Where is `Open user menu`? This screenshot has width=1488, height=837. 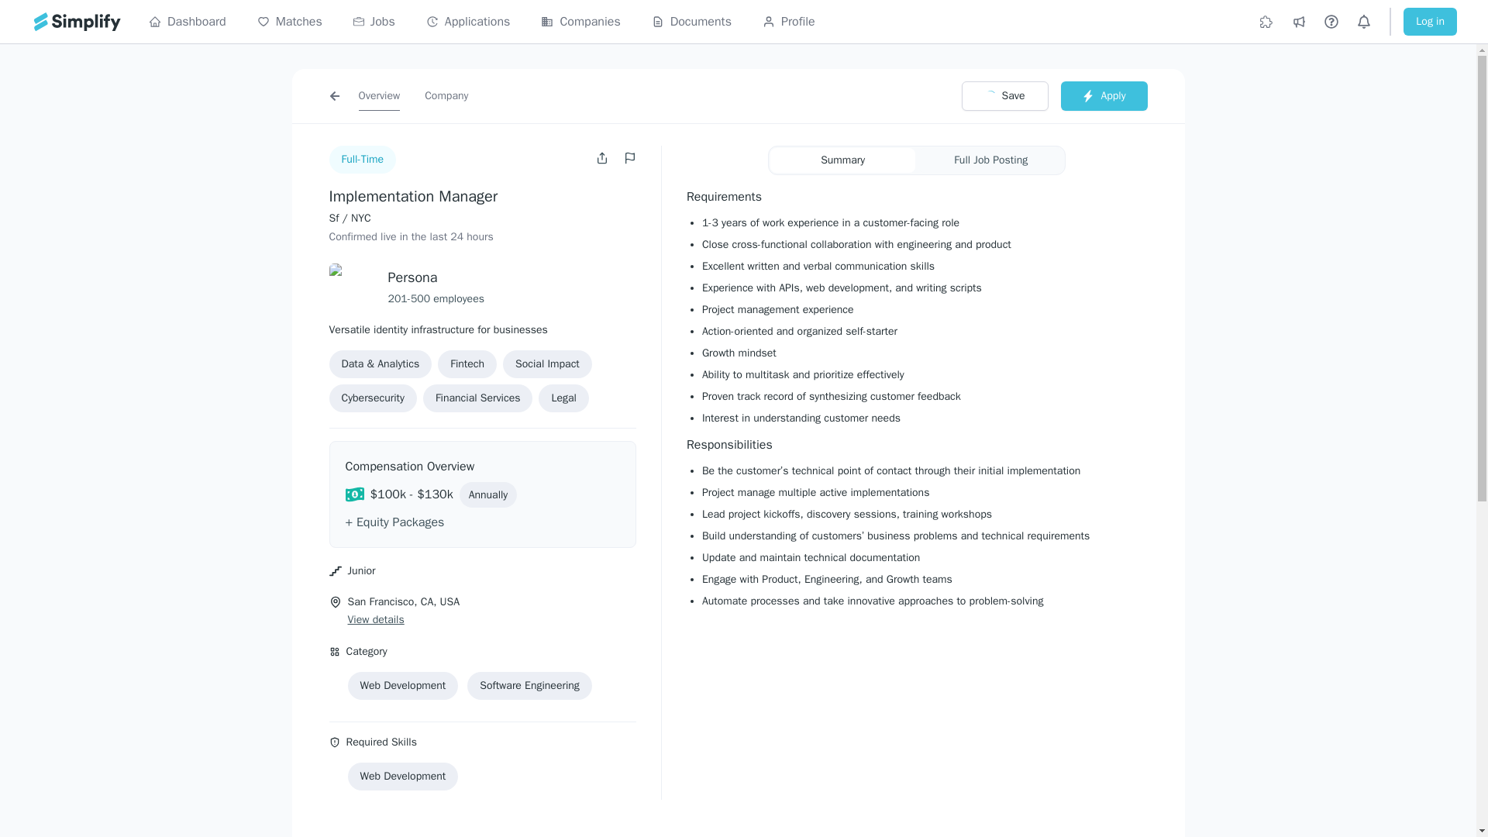 Open user menu is located at coordinates (604, 157).